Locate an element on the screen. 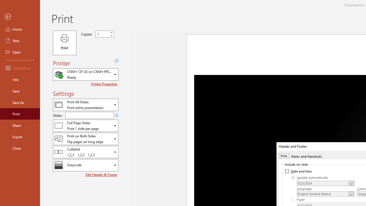 Image resolution: width=366 pixels, height=206 pixels. Copies is located at coordinates (105, 34).